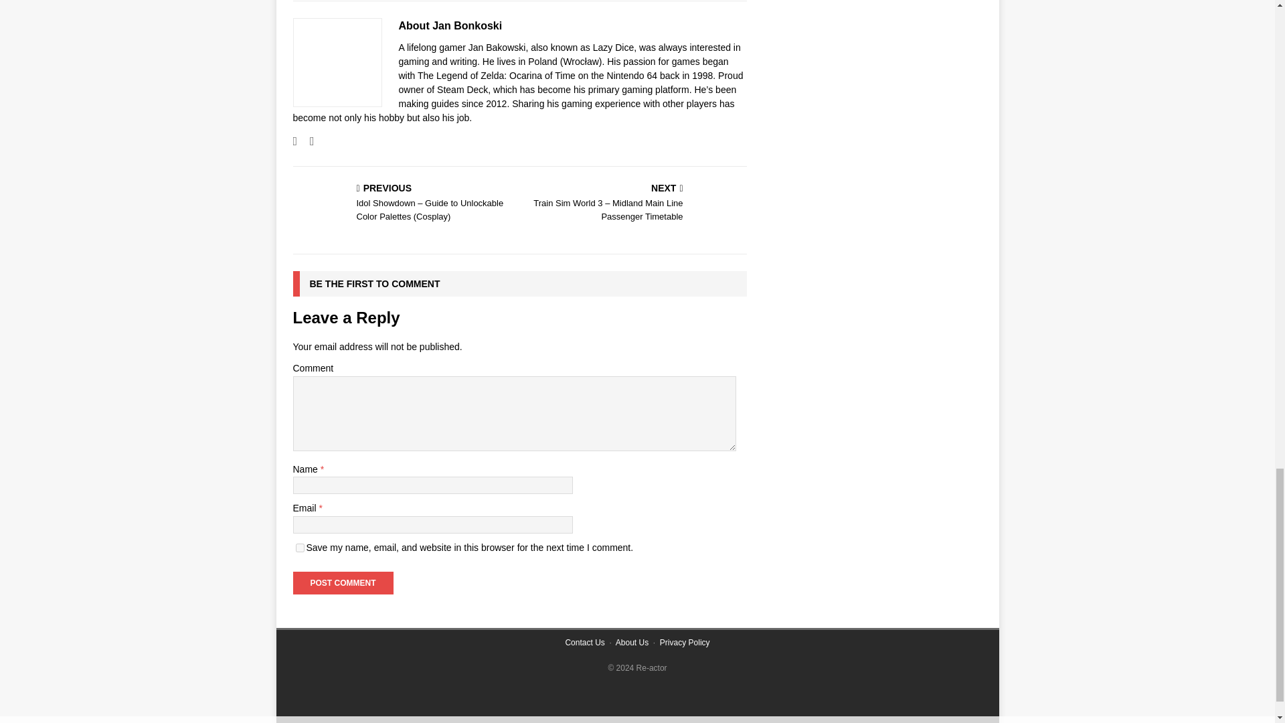 This screenshot has width=1285, height=723. What do you see at coordinates (685, 642) in the screenshot?
I see `Privacy Policy` at bounding box center [685, 642].